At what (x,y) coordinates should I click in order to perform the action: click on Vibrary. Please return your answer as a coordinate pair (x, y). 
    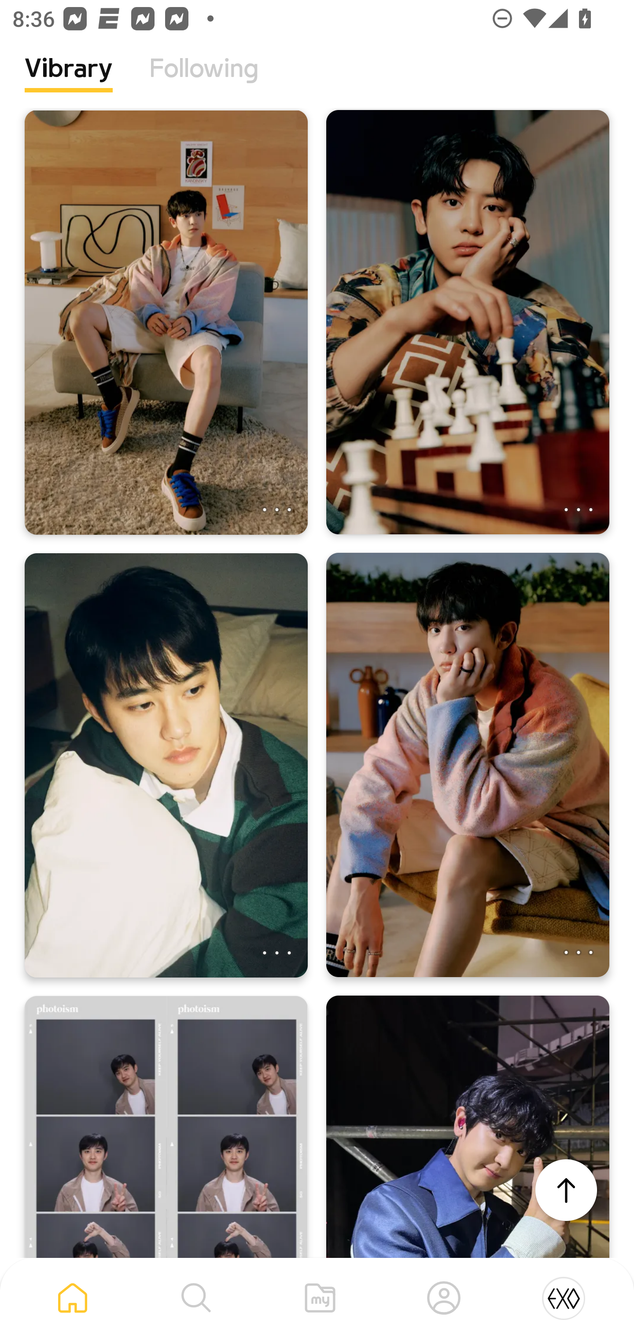
    Looking at the image, I should click on (69, 81).